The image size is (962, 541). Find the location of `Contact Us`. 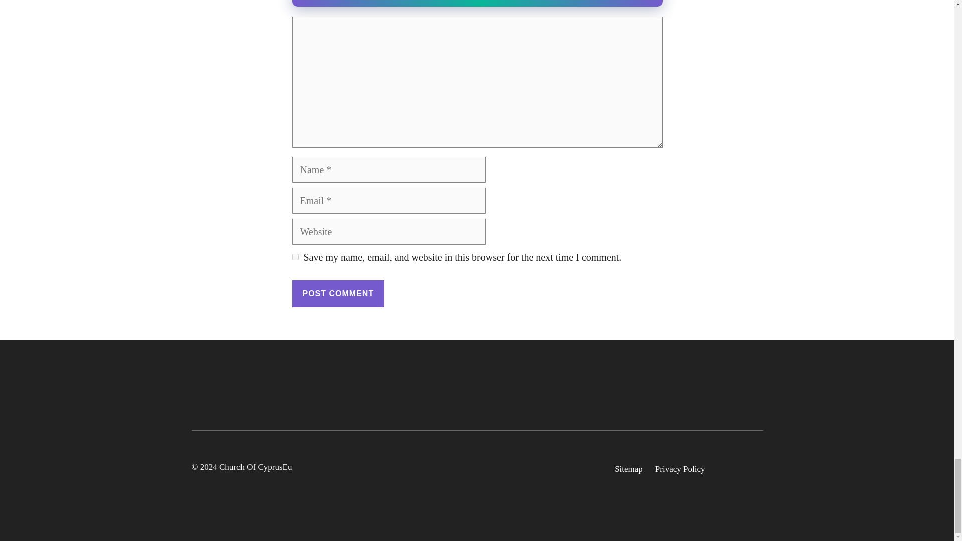

Contact Us is located at coordinates (739, 468).